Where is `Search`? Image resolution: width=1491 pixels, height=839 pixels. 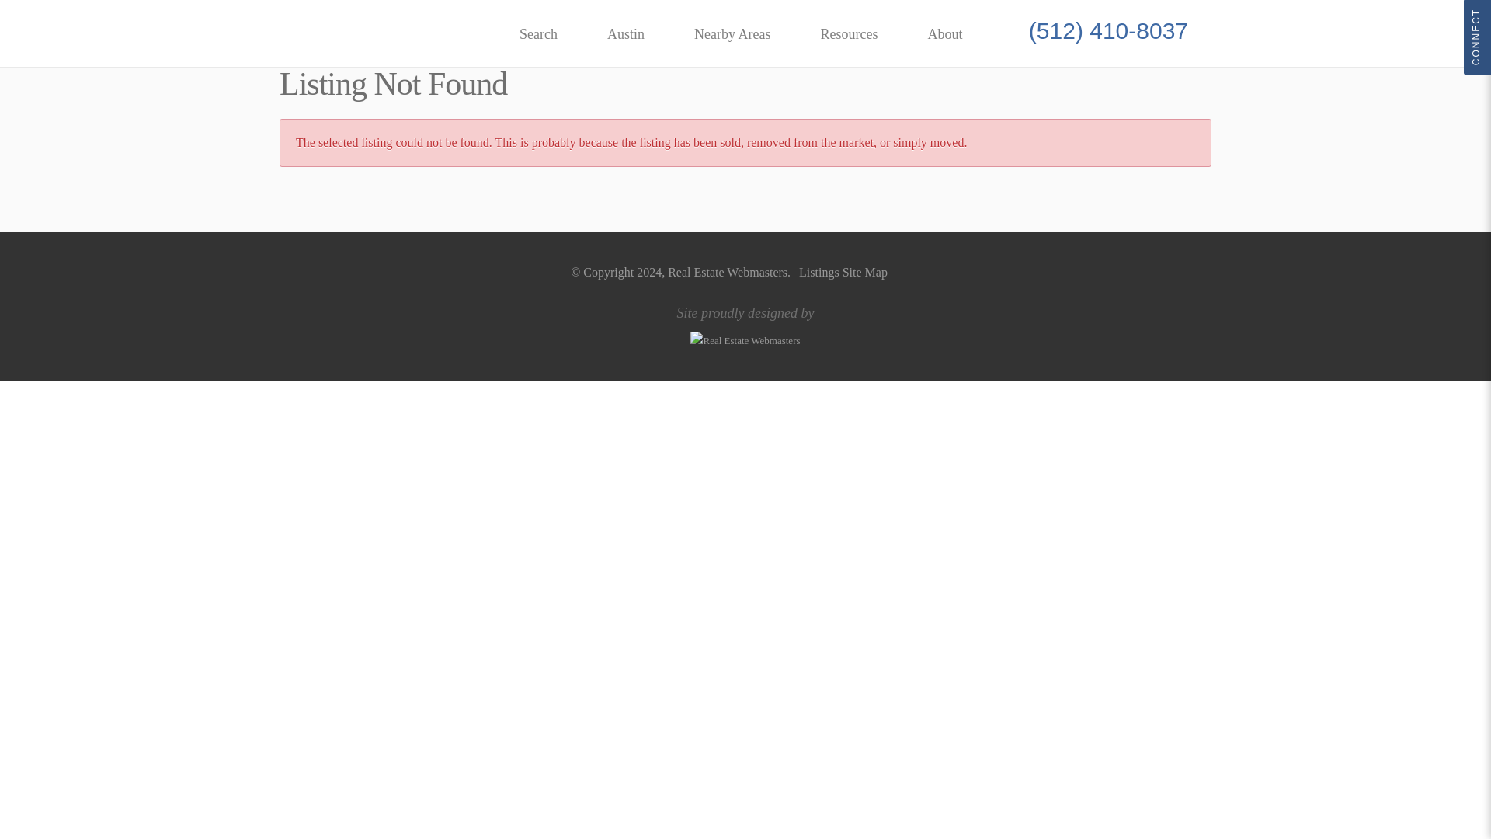 Search is located at coordinates (537, 33).